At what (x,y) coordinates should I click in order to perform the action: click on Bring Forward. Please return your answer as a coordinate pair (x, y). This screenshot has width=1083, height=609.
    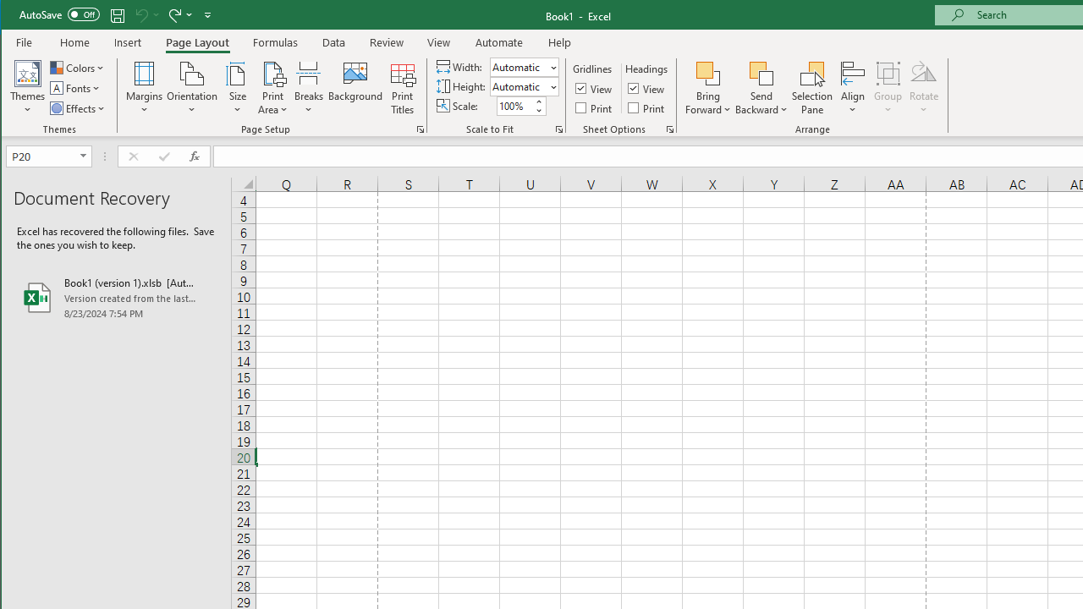
    Looking at the image, I should click on (707, 88).